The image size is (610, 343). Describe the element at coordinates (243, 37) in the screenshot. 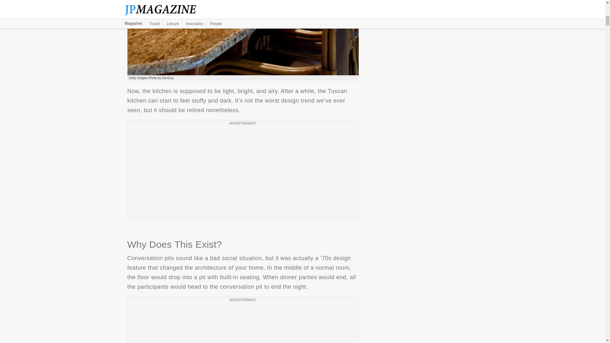

I see `This Isn't Tuscany` at that location.